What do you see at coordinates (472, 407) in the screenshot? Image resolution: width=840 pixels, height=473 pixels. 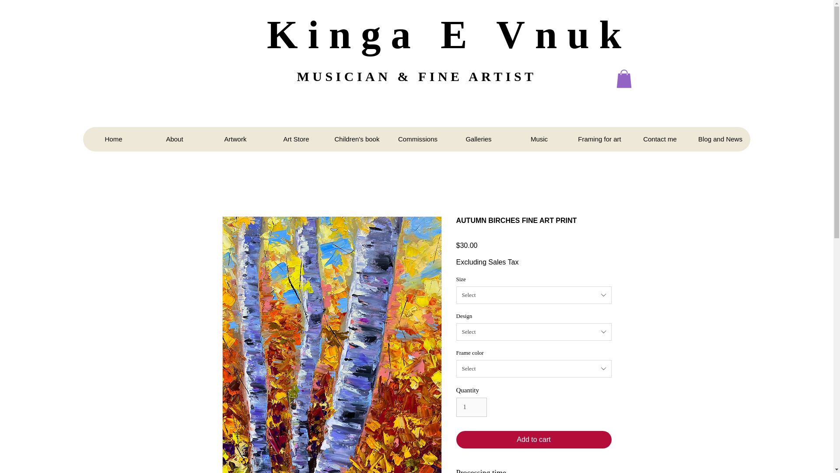 I see `1` at bounding box center [472, 407].